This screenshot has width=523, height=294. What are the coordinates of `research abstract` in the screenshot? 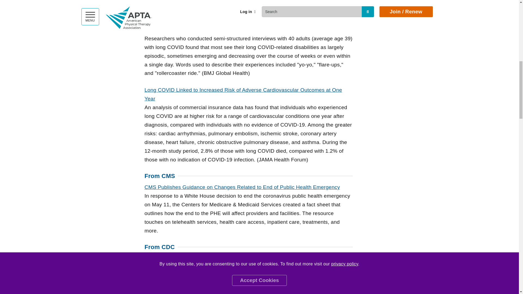 It's located at (234, 30).